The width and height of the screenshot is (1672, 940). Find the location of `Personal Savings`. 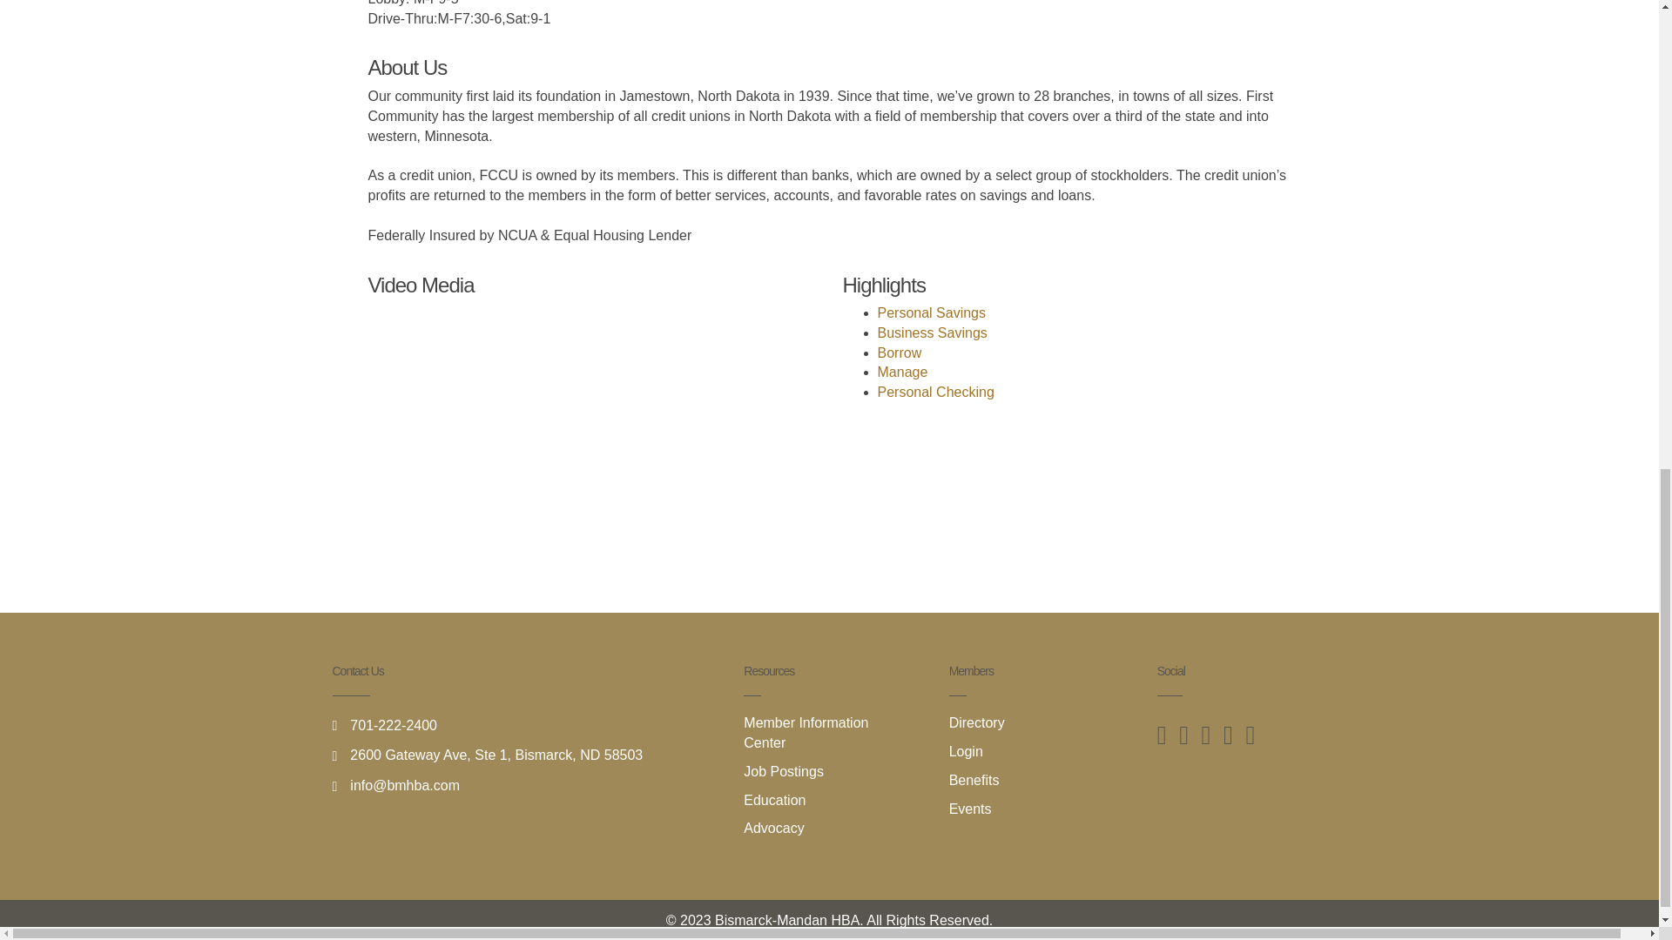

Personal Savings is located at coordinates (932, 313).